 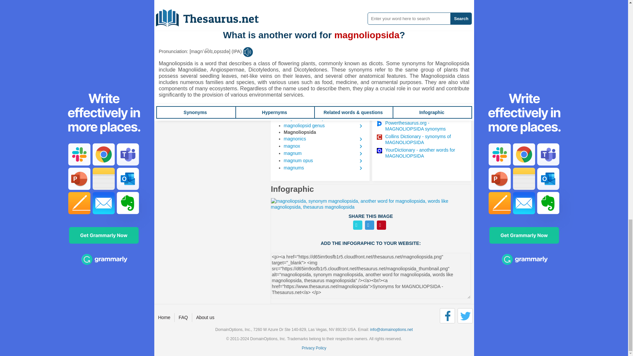 What do you see at coordinates (324, 104) in the screenshot?
I see `magnoliophyta` at bounding box center [324, 104].